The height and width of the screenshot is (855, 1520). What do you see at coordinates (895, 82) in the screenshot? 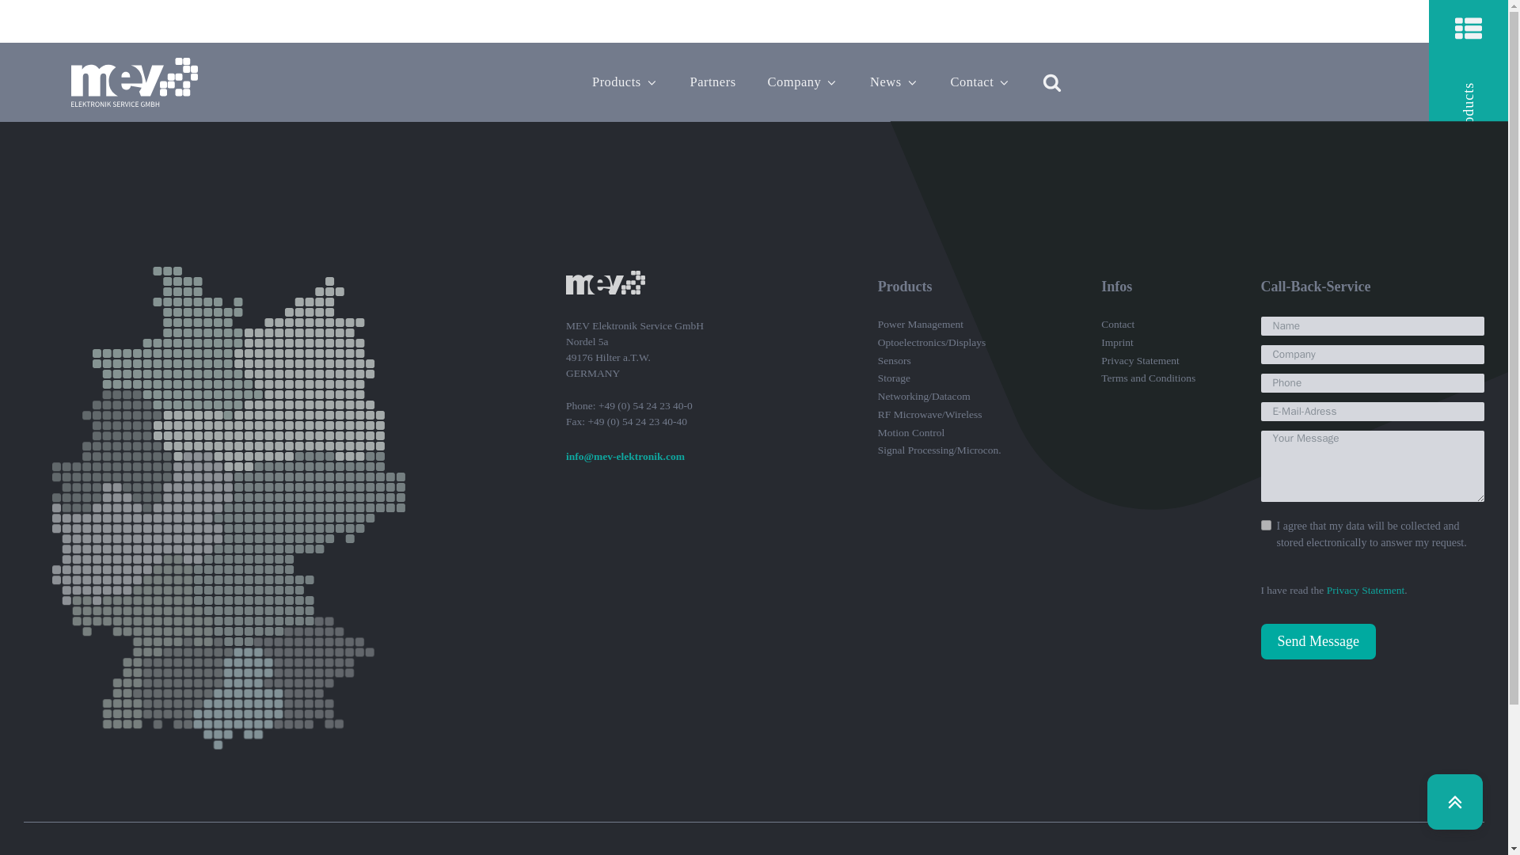
I see `News` at bounding box center [895, 82].